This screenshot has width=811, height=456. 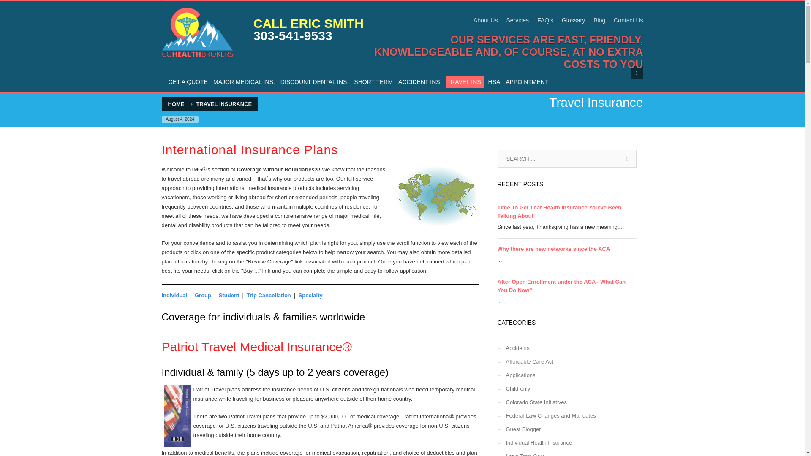 I want to click on Co Health Brokers, so click(x=197, y=33).